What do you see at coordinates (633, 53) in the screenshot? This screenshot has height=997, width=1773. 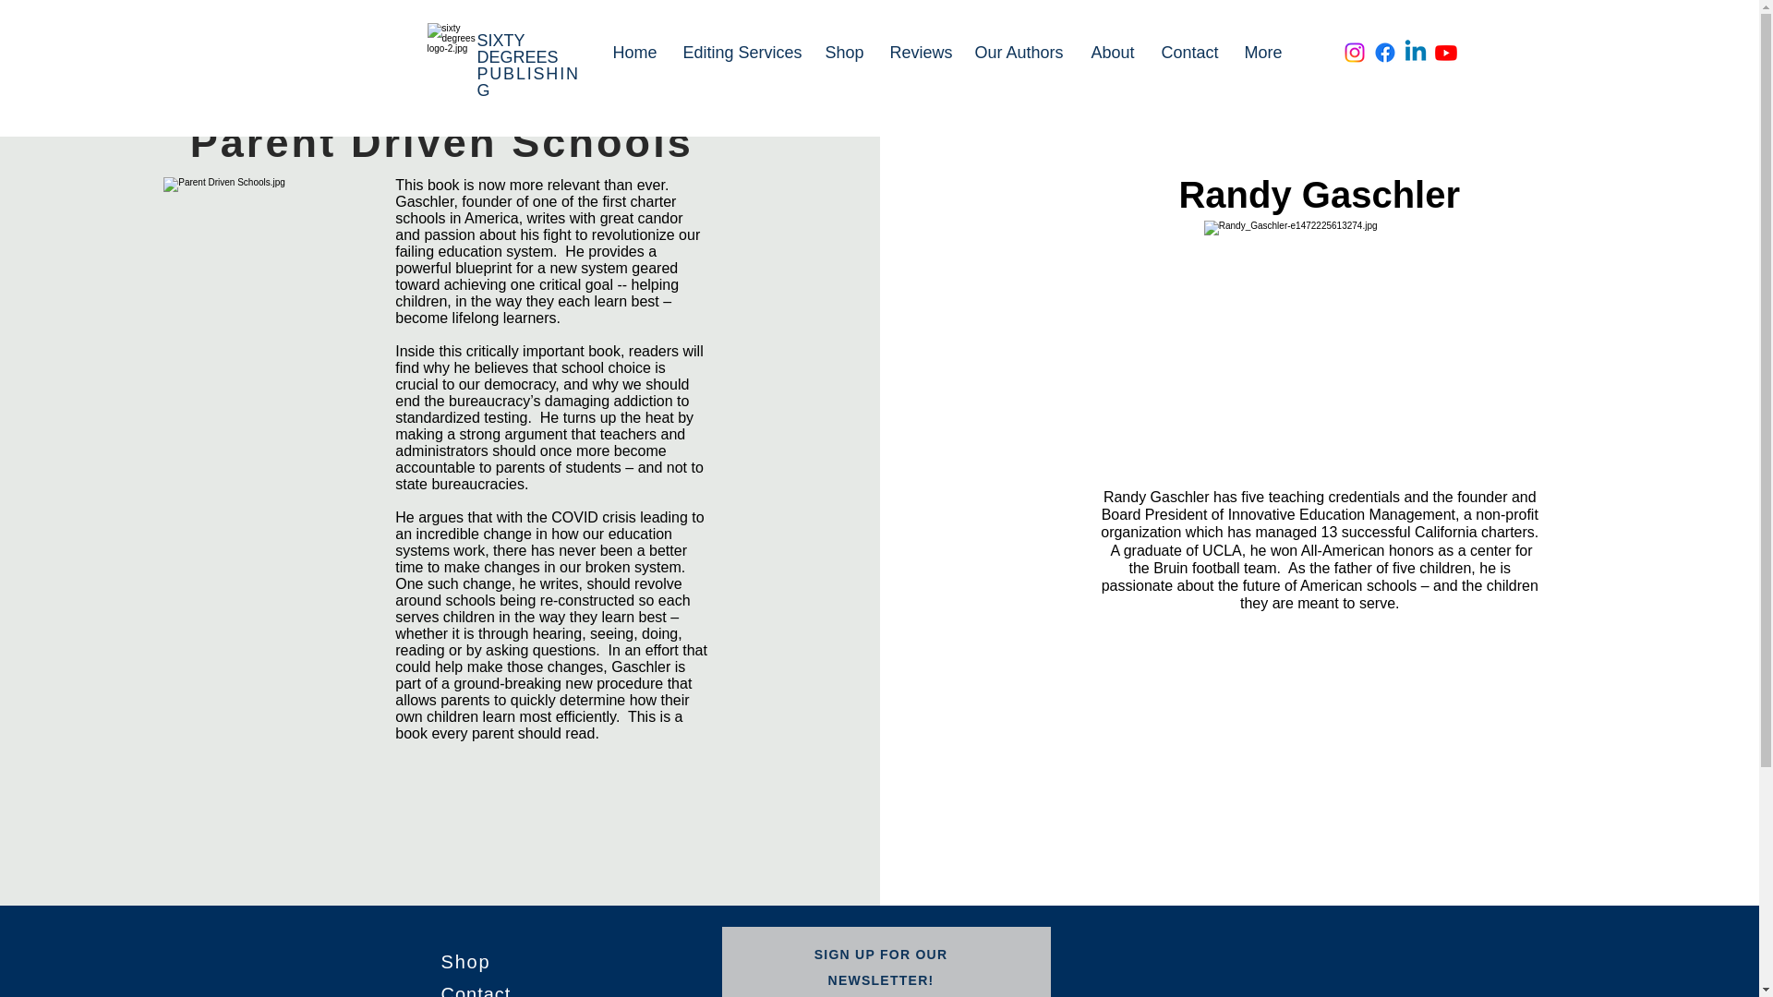 I see `Home` at bounding box center [633, 53].